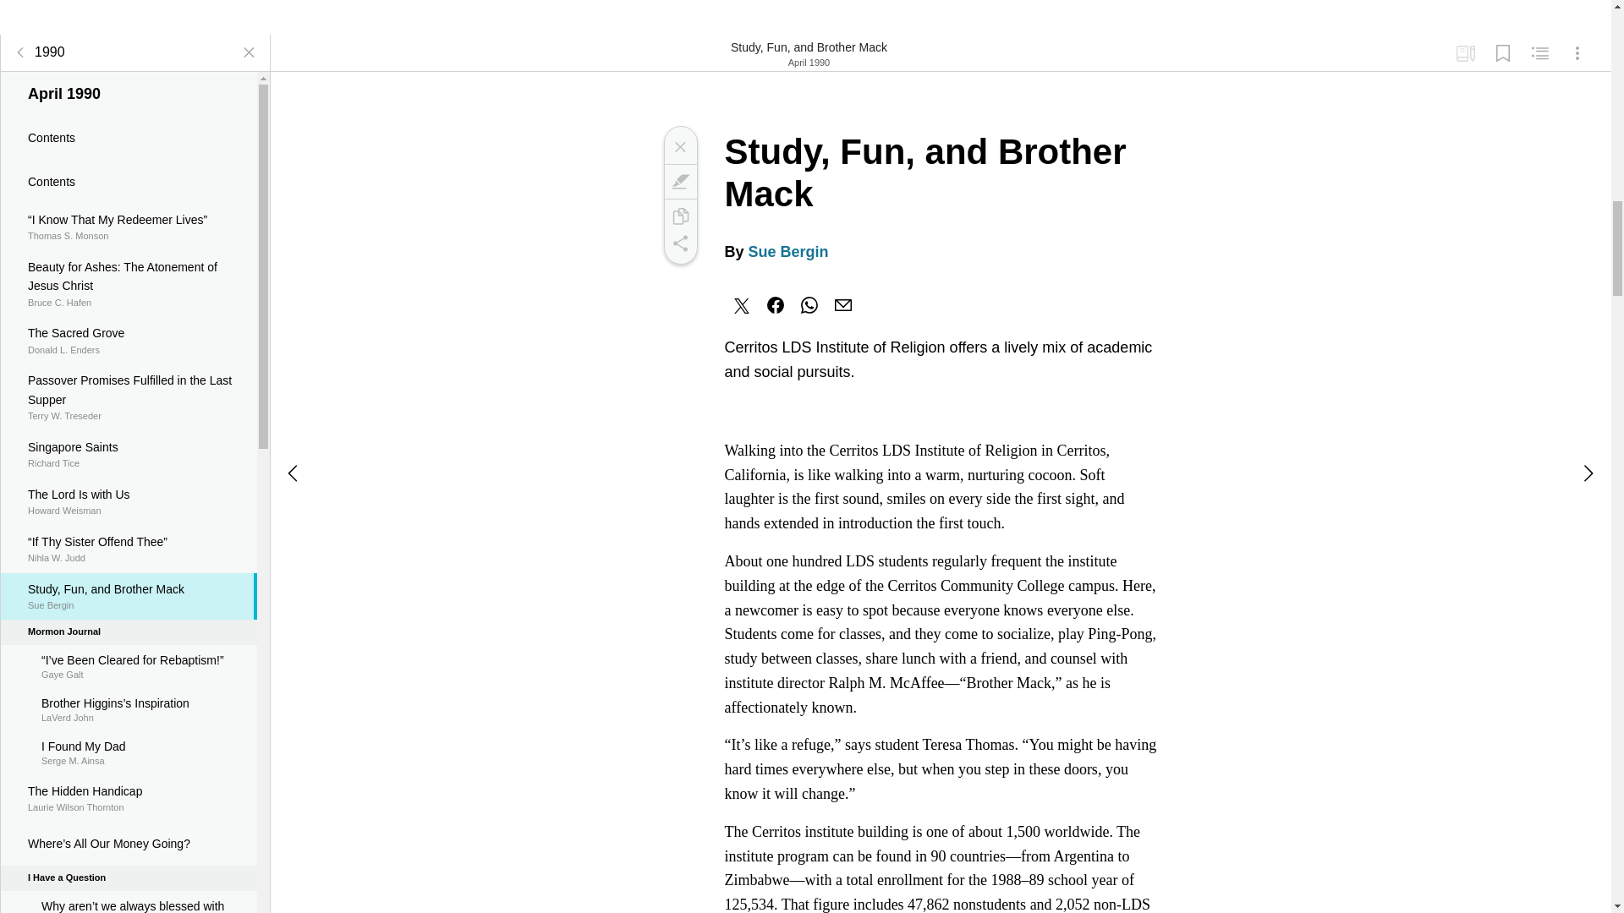 This screenshot has width=1624, height=913. What do you see at coordinates (129, 798) in the screenshot?
I see `Bookmarks` at bounding box center [129, 798].